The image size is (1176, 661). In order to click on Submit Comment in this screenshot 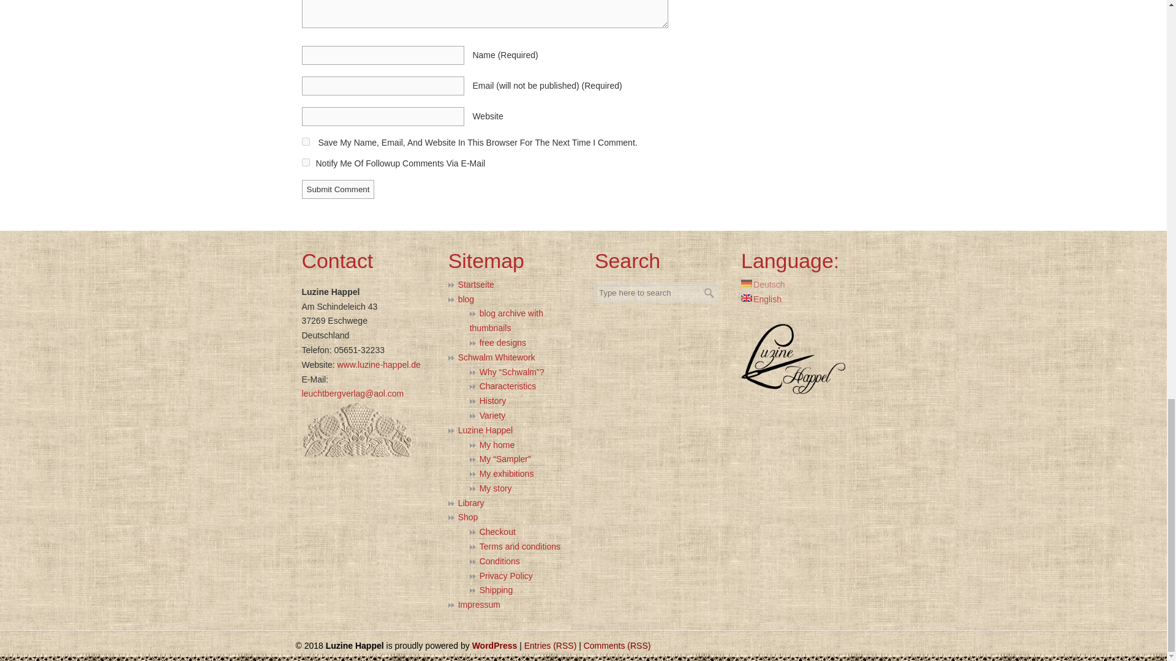, I will do `click(337, 189)`.